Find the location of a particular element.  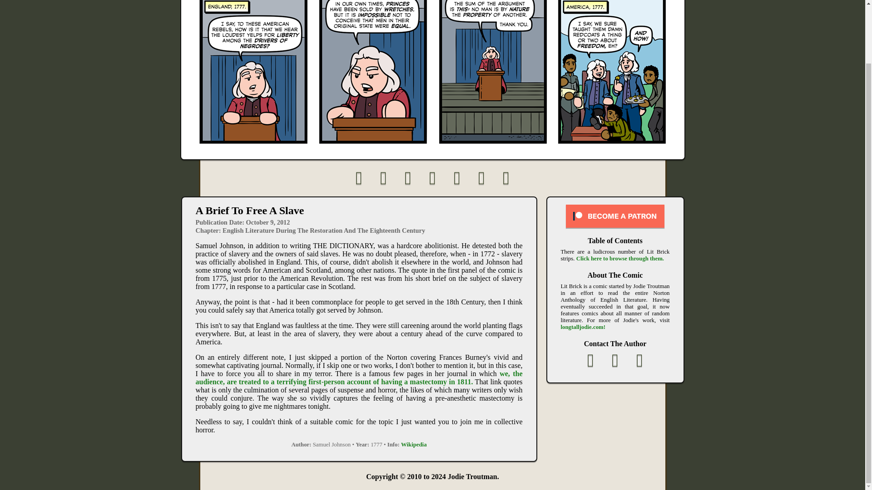

First Comic is located at coordinates (359, 178).